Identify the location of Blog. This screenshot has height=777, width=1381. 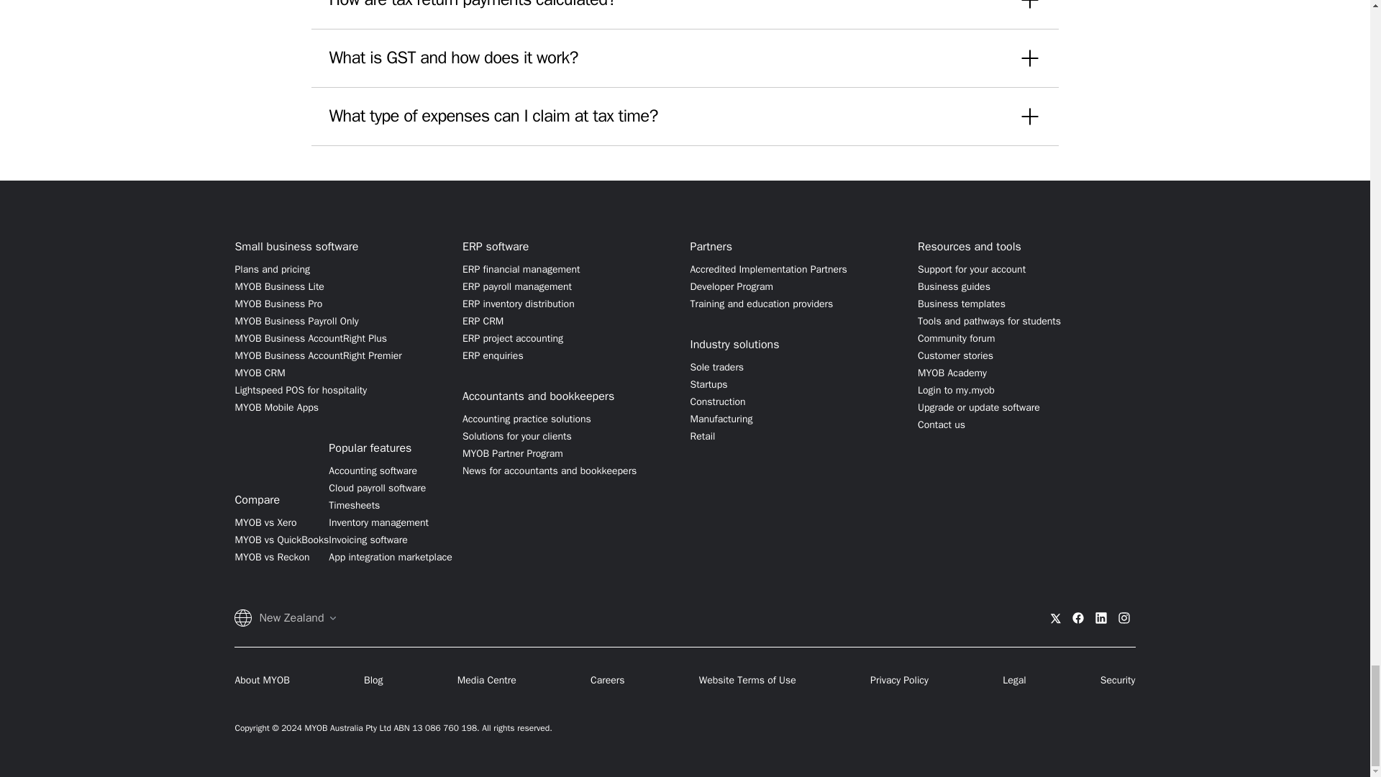
(374, 680).